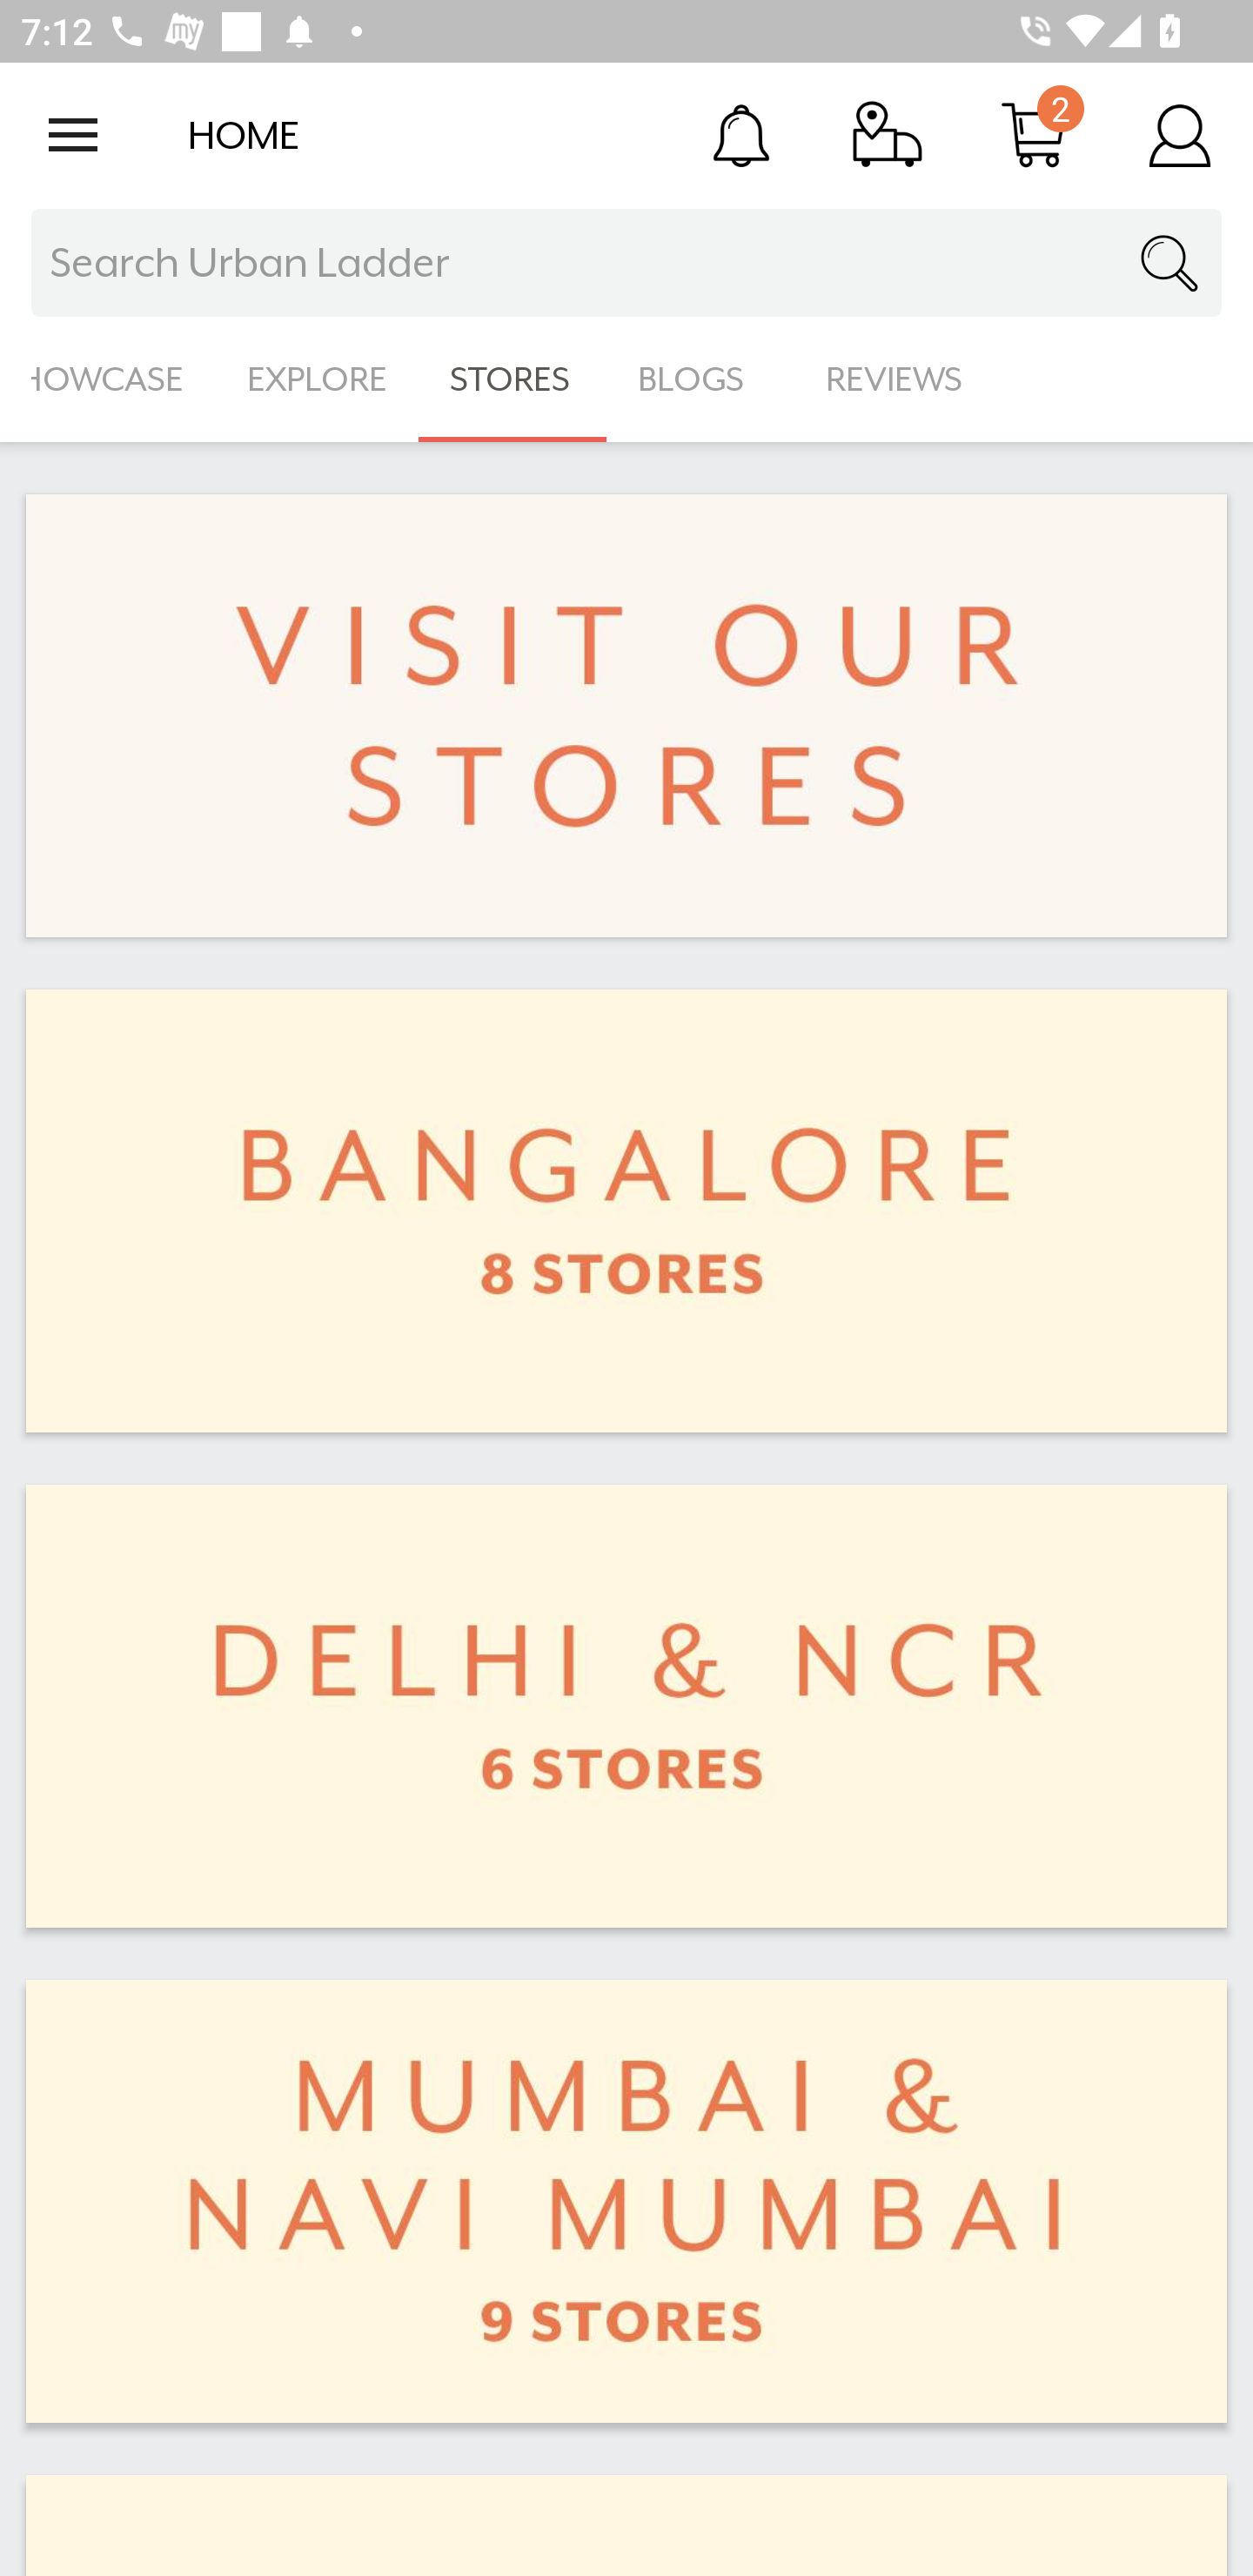 The height and width of the screenshot is (2576, 1253). Describe the element at coordinates (73, 135) in the screenshot. I see `Open navigation drawer` at that location.